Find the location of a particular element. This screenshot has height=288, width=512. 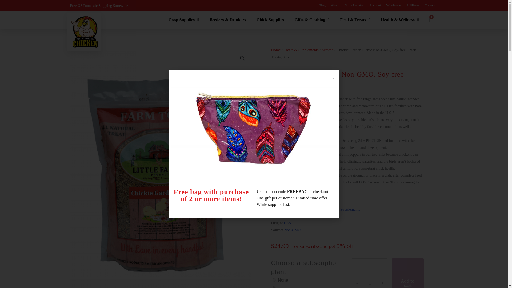

About is located at coordinates (335, 5).